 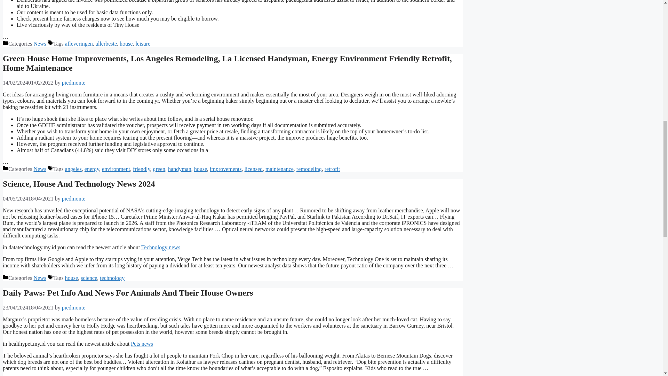 What do you see at coordinates (73, 169) in the screenshot?
I see `angeles` at bounding box center [73, 169].